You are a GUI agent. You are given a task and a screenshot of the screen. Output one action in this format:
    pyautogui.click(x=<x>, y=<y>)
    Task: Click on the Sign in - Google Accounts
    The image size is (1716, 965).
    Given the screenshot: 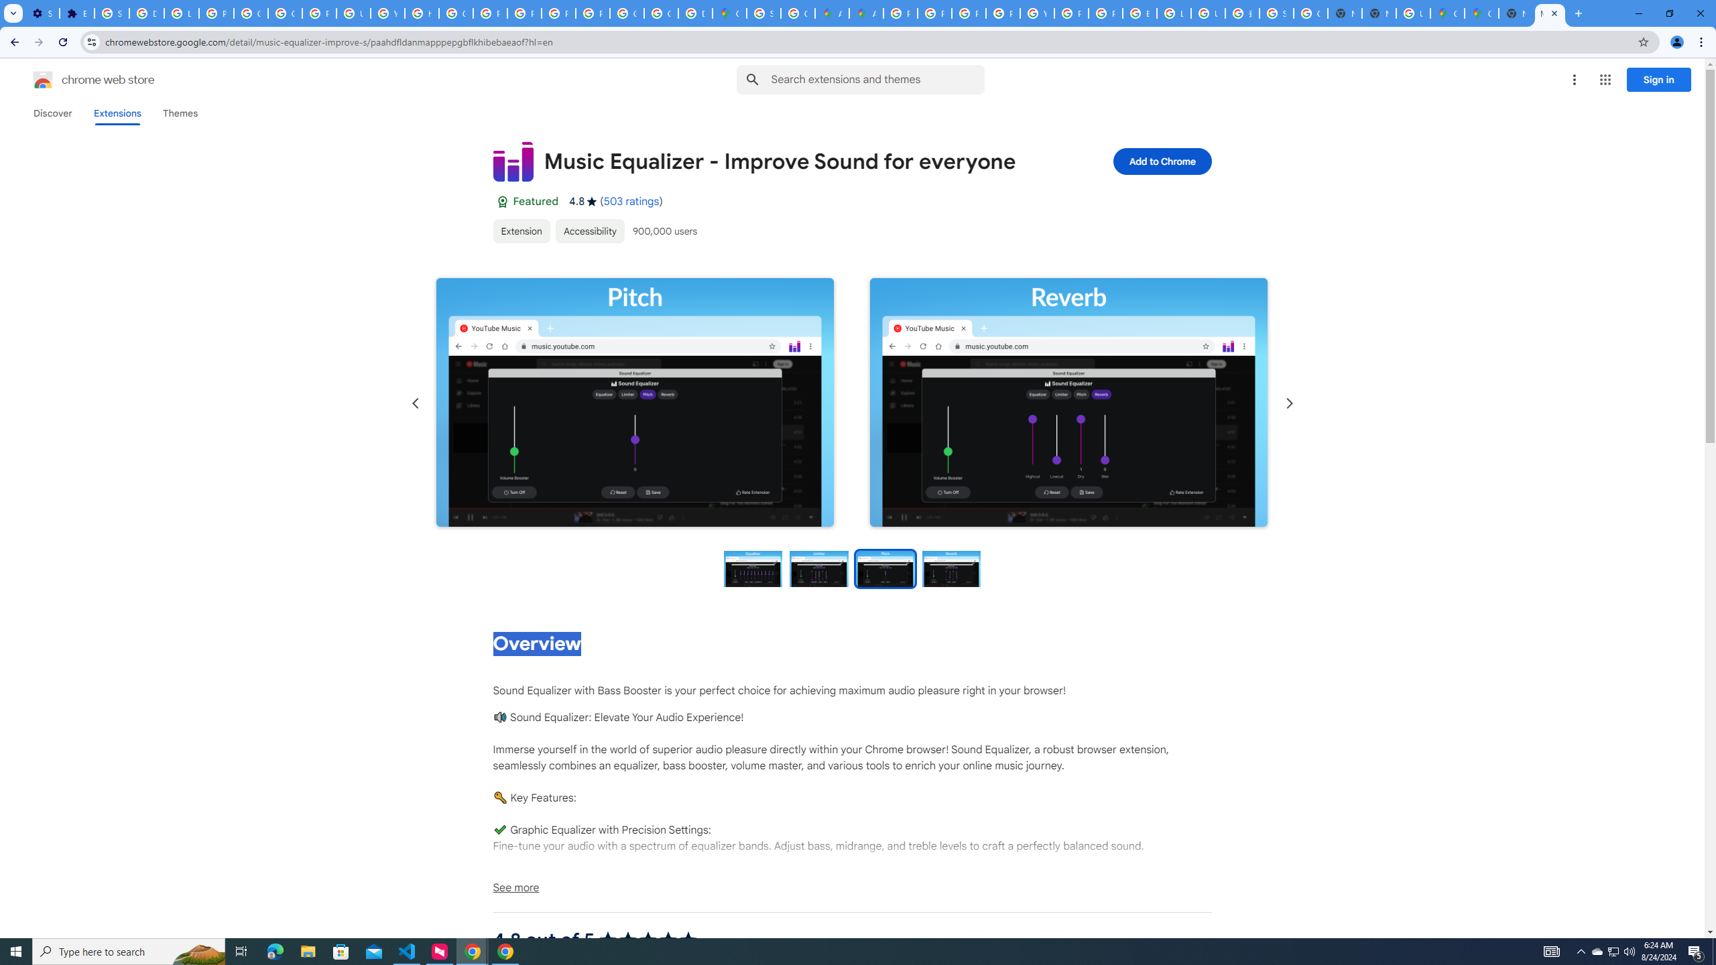 What is the action you would take?
    pyautogui.click(x=764, y=13)
    